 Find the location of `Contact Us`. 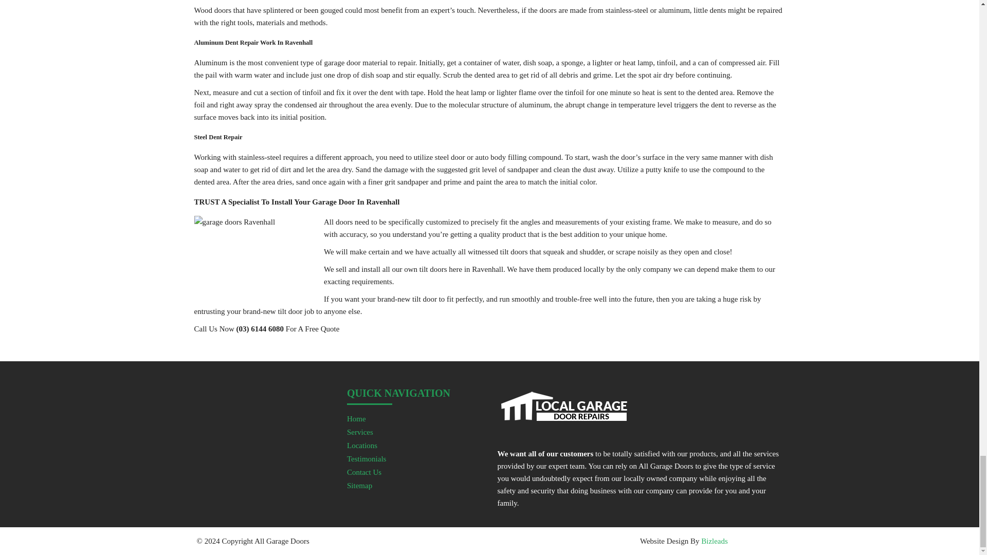

Contact Us is located at coordinates (364, 472).